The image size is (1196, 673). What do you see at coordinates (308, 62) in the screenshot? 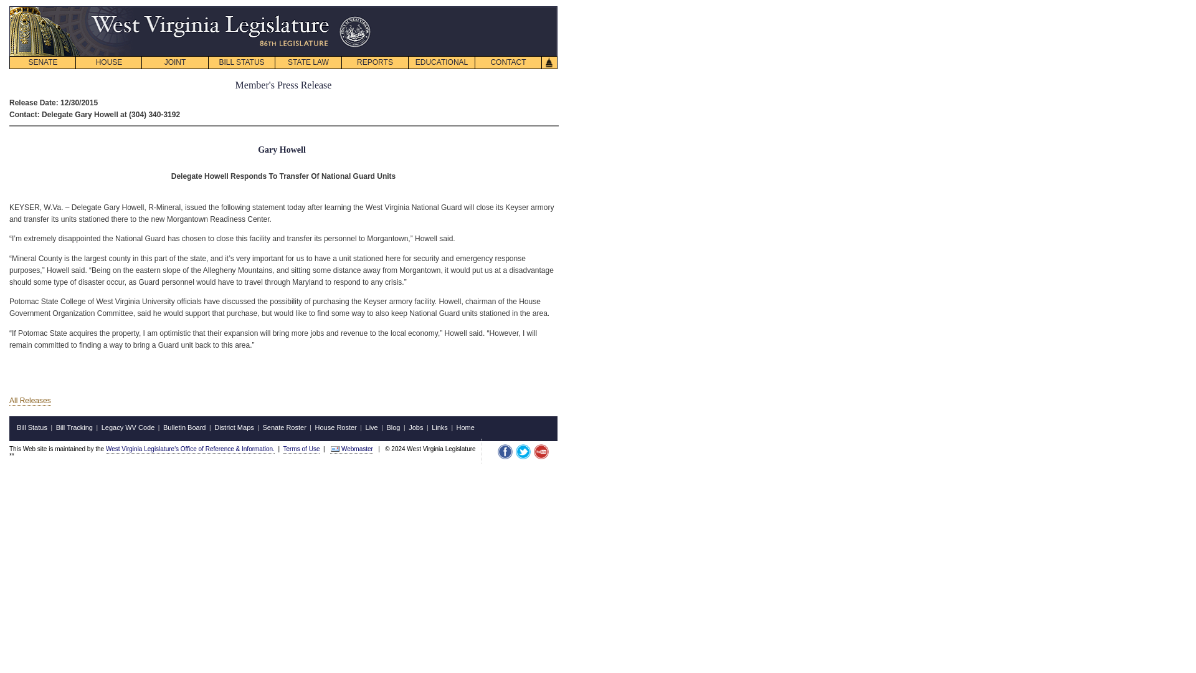
I see `STATE LAW` at bounding box center [308, 62].